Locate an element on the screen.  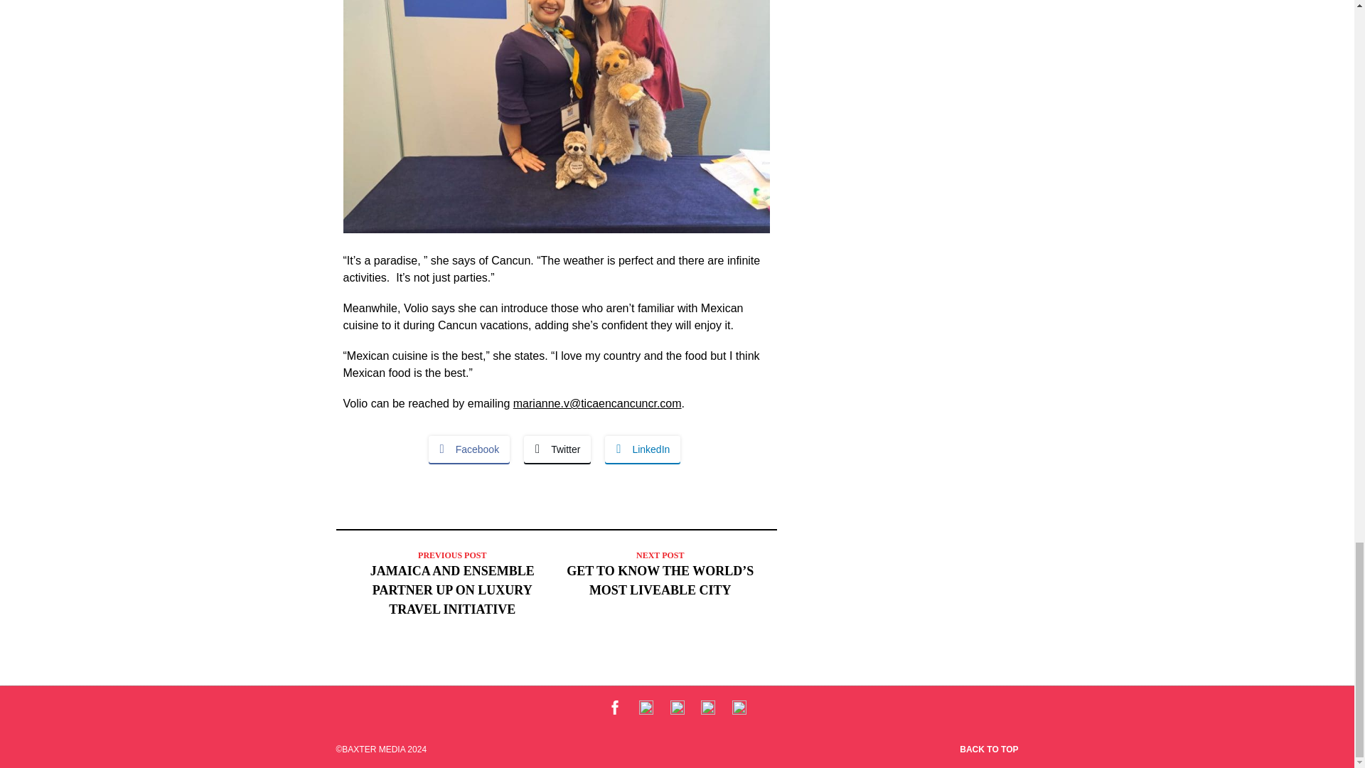
Linkedin is located at coordinates (708, 711).